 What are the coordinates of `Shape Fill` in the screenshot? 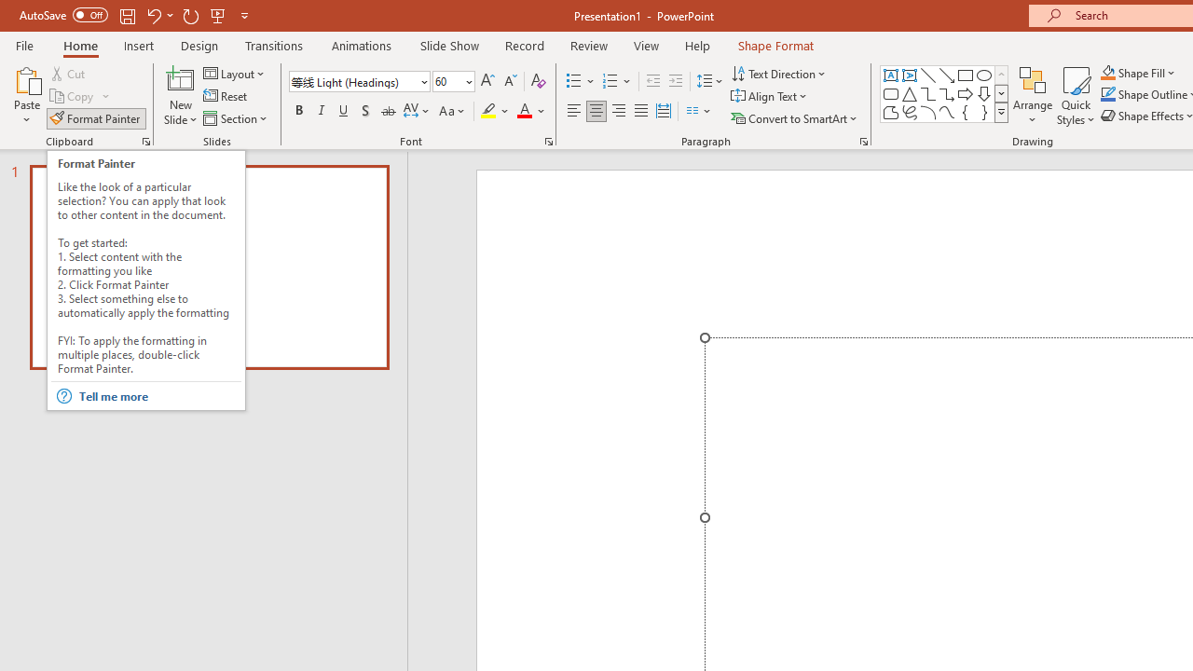 It's located at (1138, 73).